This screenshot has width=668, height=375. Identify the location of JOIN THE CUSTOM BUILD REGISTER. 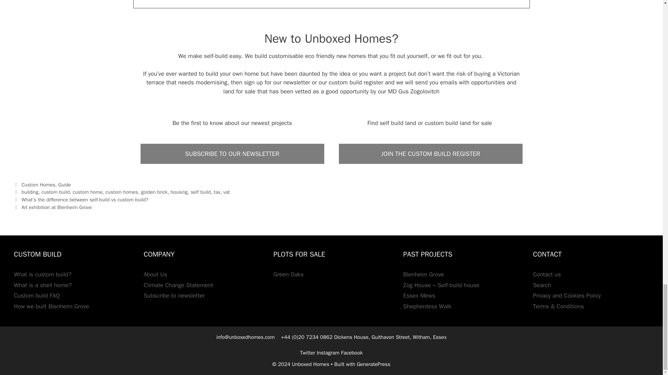
(430, 153).